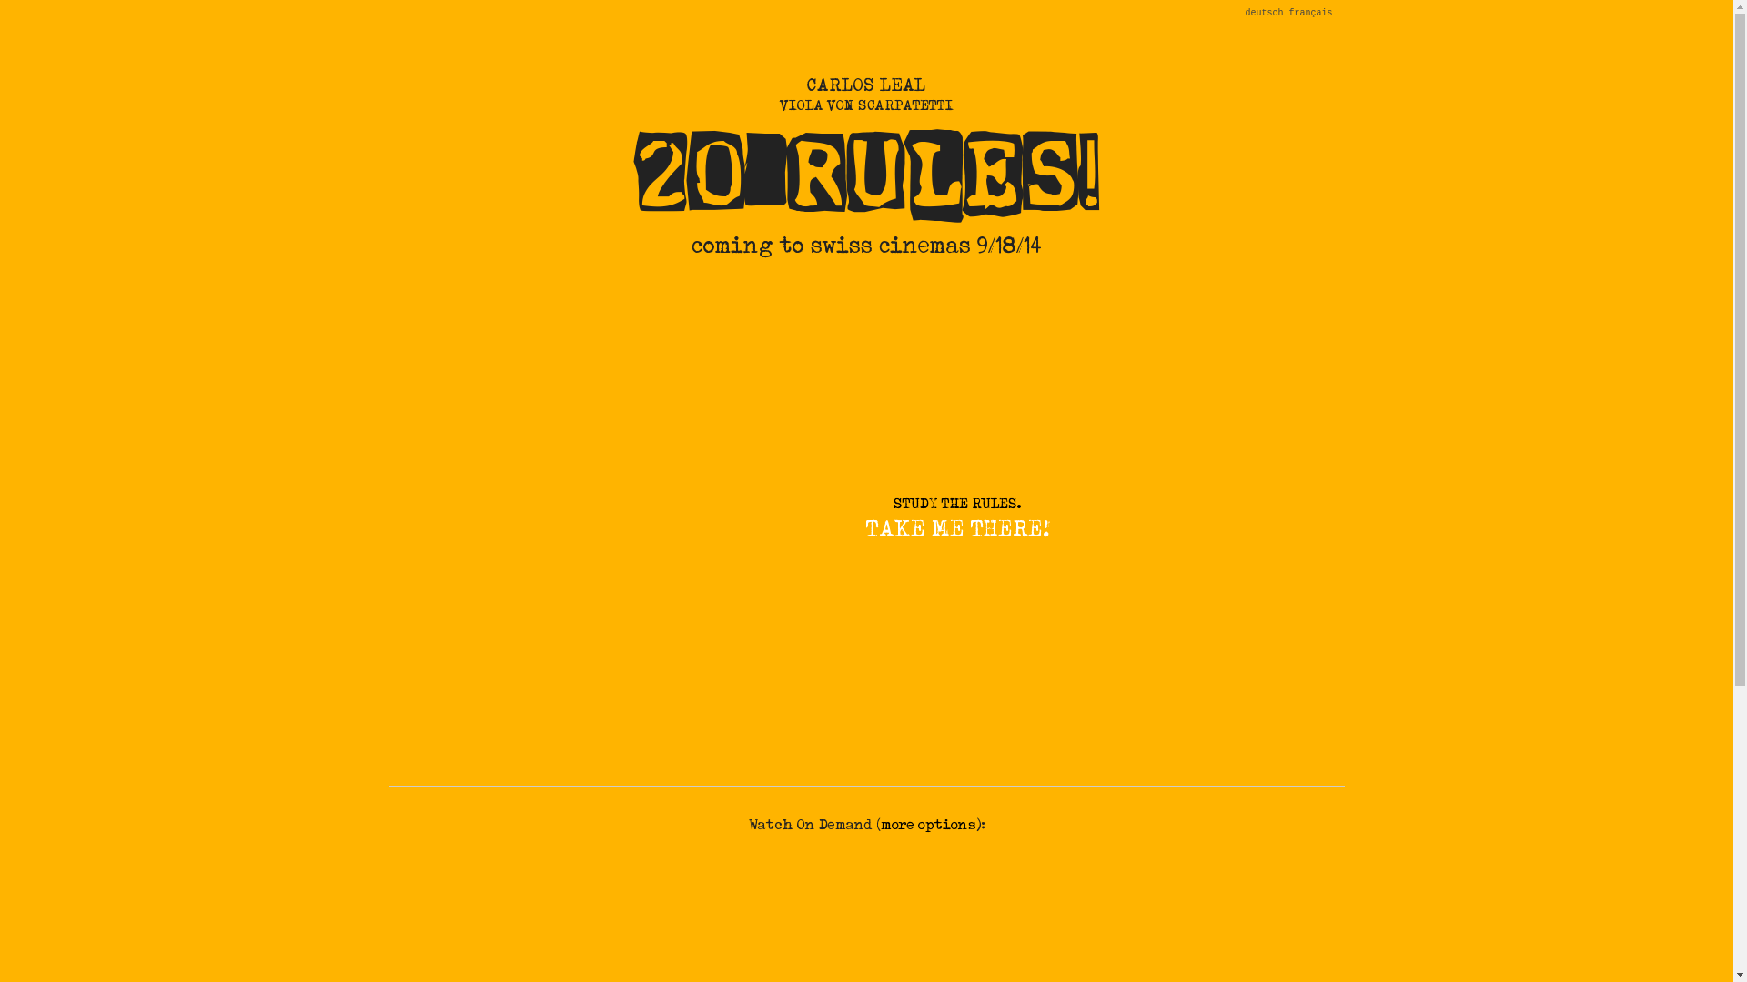 This screenshot has width=1747, height=982. What do you see at coordinates (957, 529) in the screenshot?
I see `TAKE ME THERE!` at bounding box center [957, 529].